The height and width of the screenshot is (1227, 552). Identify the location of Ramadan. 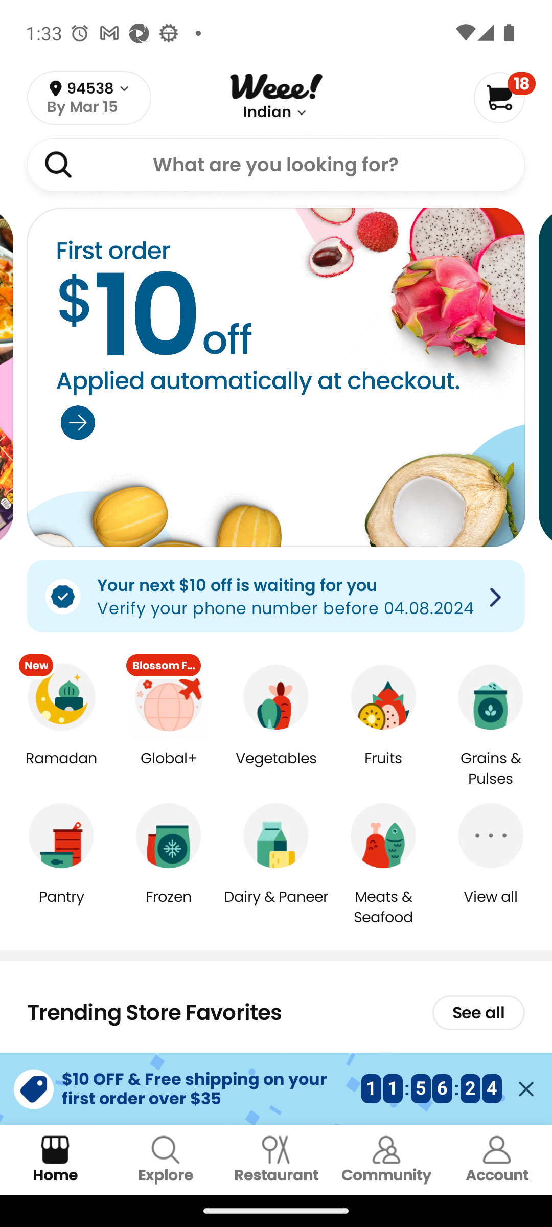
(61, 769).